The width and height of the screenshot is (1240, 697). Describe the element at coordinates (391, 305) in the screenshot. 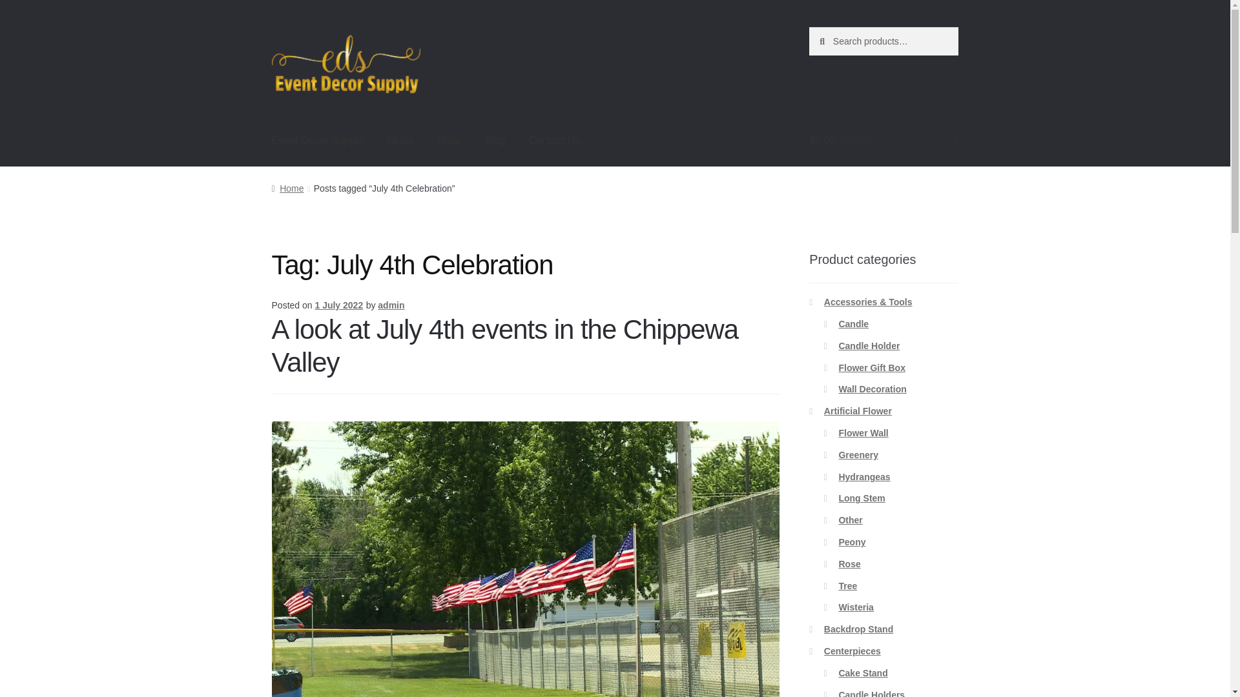

I see `admin` at that location.